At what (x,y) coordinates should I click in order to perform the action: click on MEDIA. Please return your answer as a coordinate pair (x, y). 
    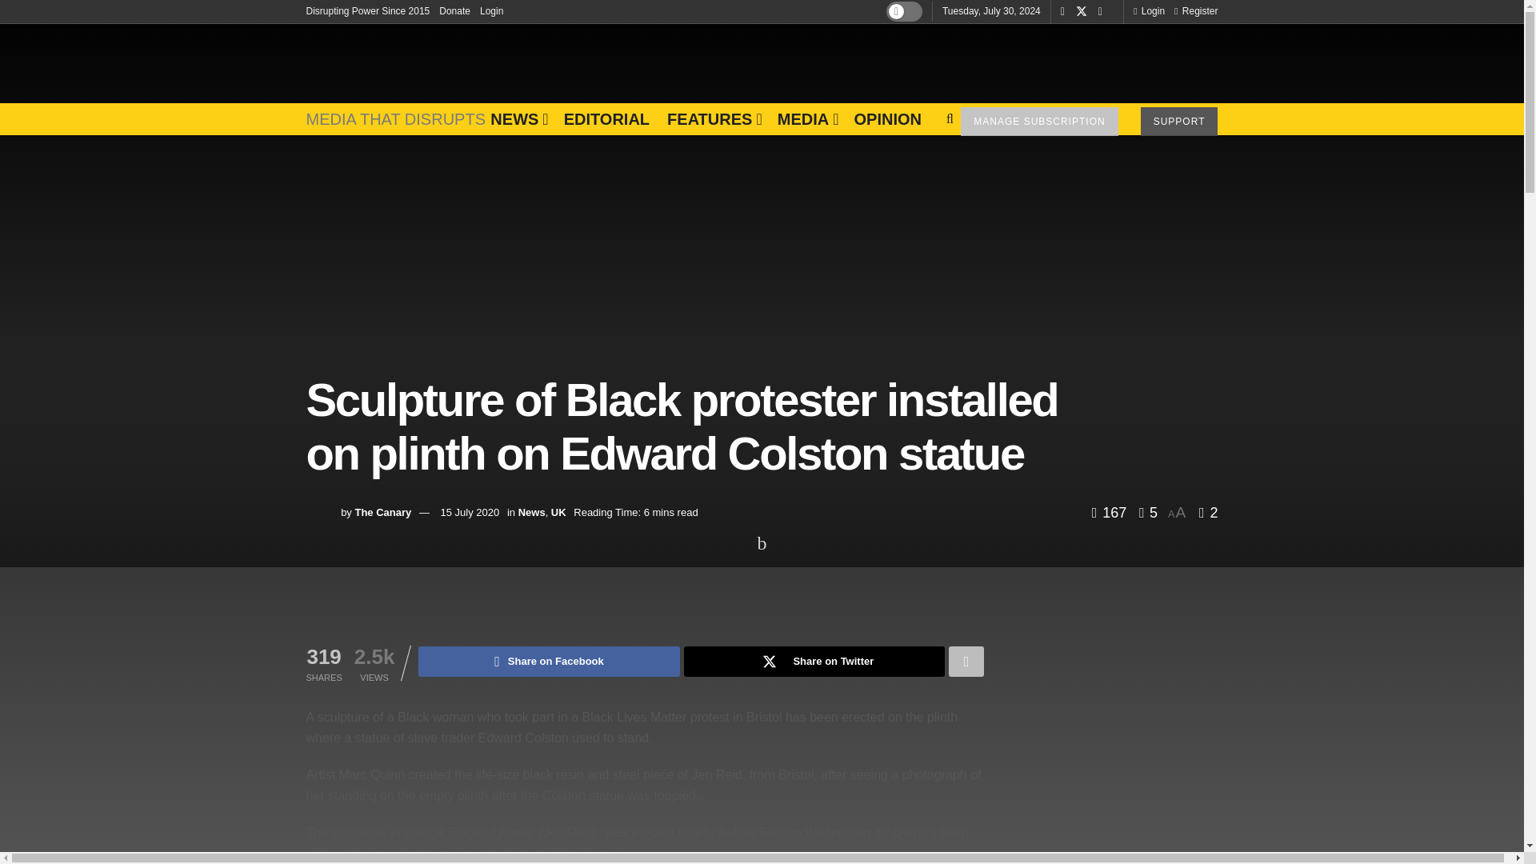
    Looking at the image, I should click on (806, 118).